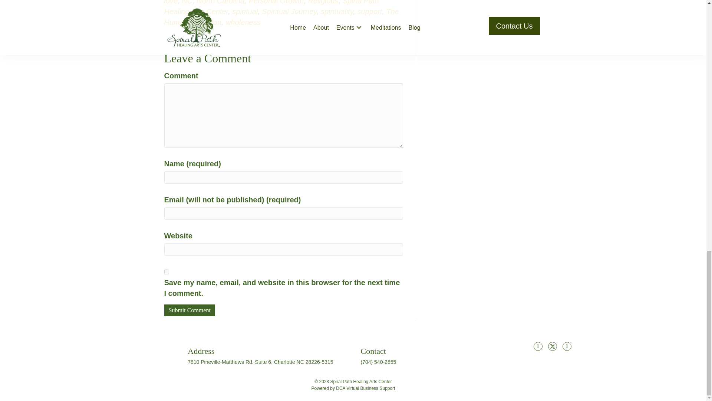 The image size is (712, 401). Describe the element at coordinates (370, 12) in the screenshot. I see `support` at that location.